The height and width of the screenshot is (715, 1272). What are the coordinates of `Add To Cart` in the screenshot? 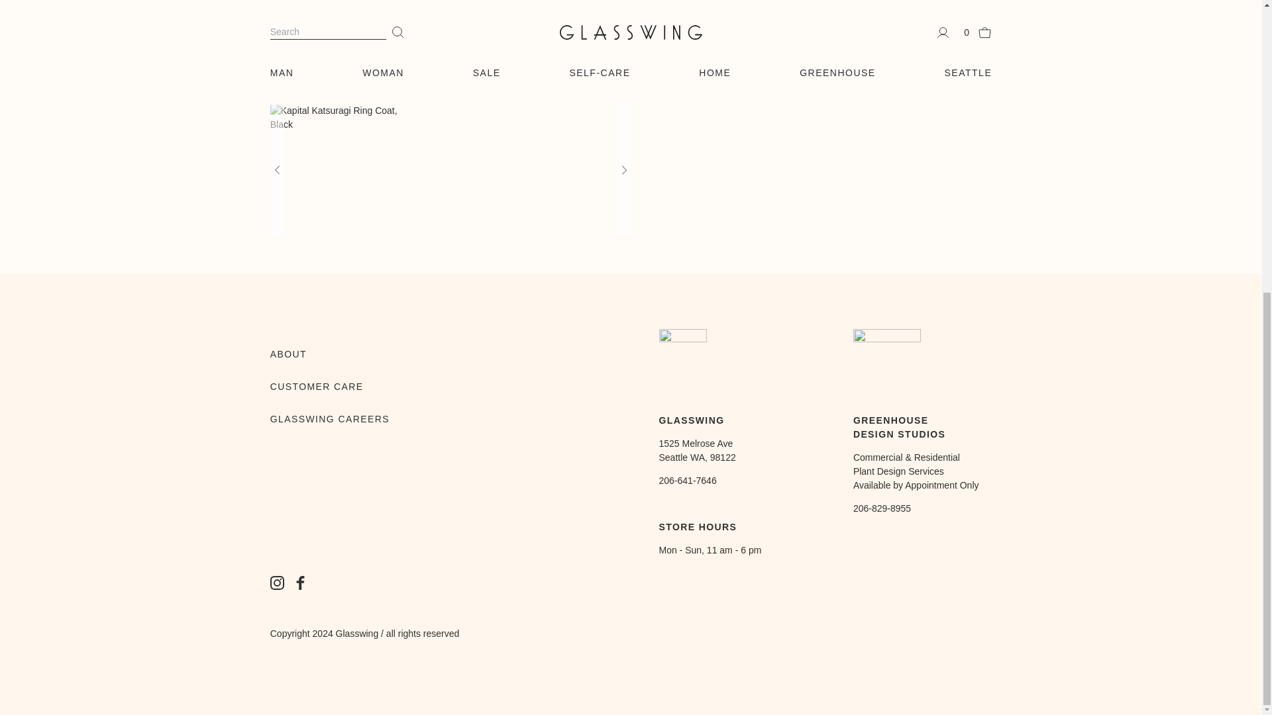 It's located at (710, 54).